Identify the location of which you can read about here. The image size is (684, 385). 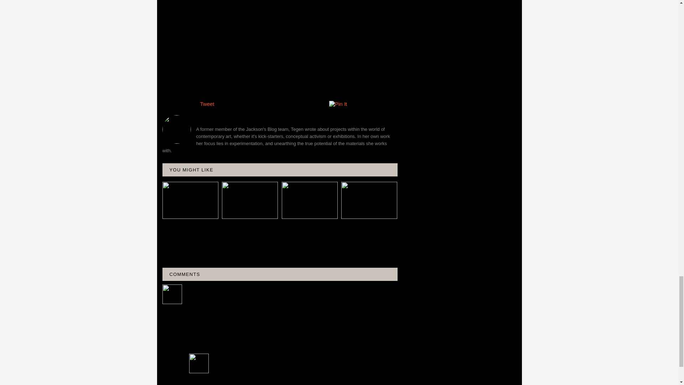
(322, 65).